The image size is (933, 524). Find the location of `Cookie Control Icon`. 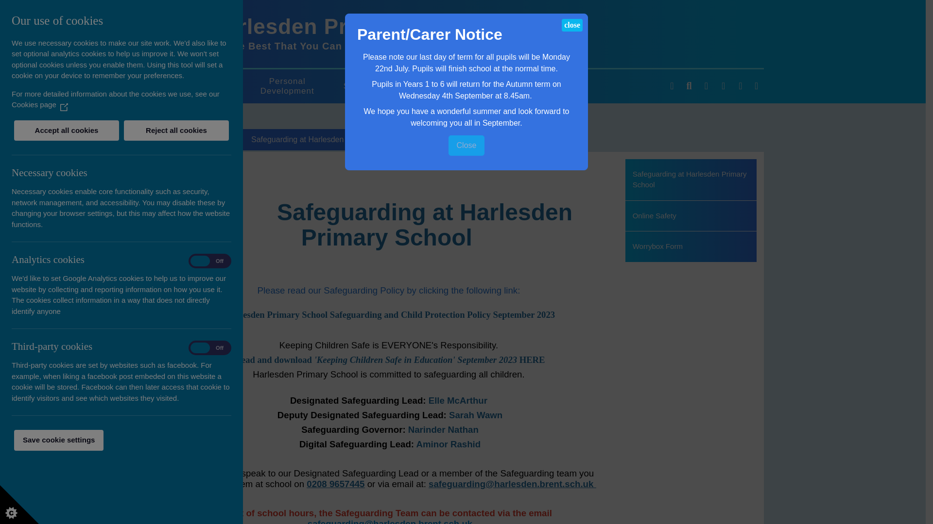

Cookie Control Icon is located at coordinates (19, 505).